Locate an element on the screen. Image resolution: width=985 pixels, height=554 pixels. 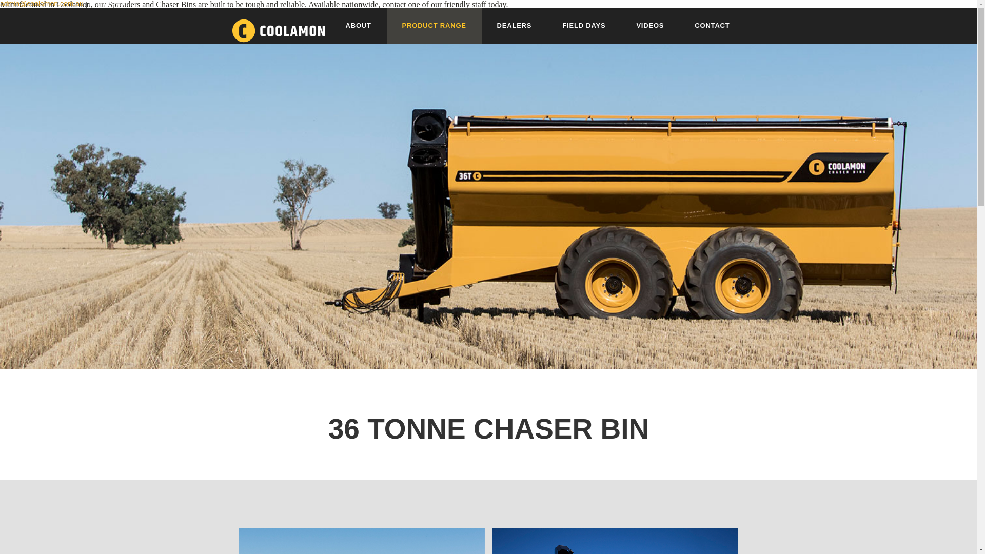
DEALERS is located at coordinates (515, 26).